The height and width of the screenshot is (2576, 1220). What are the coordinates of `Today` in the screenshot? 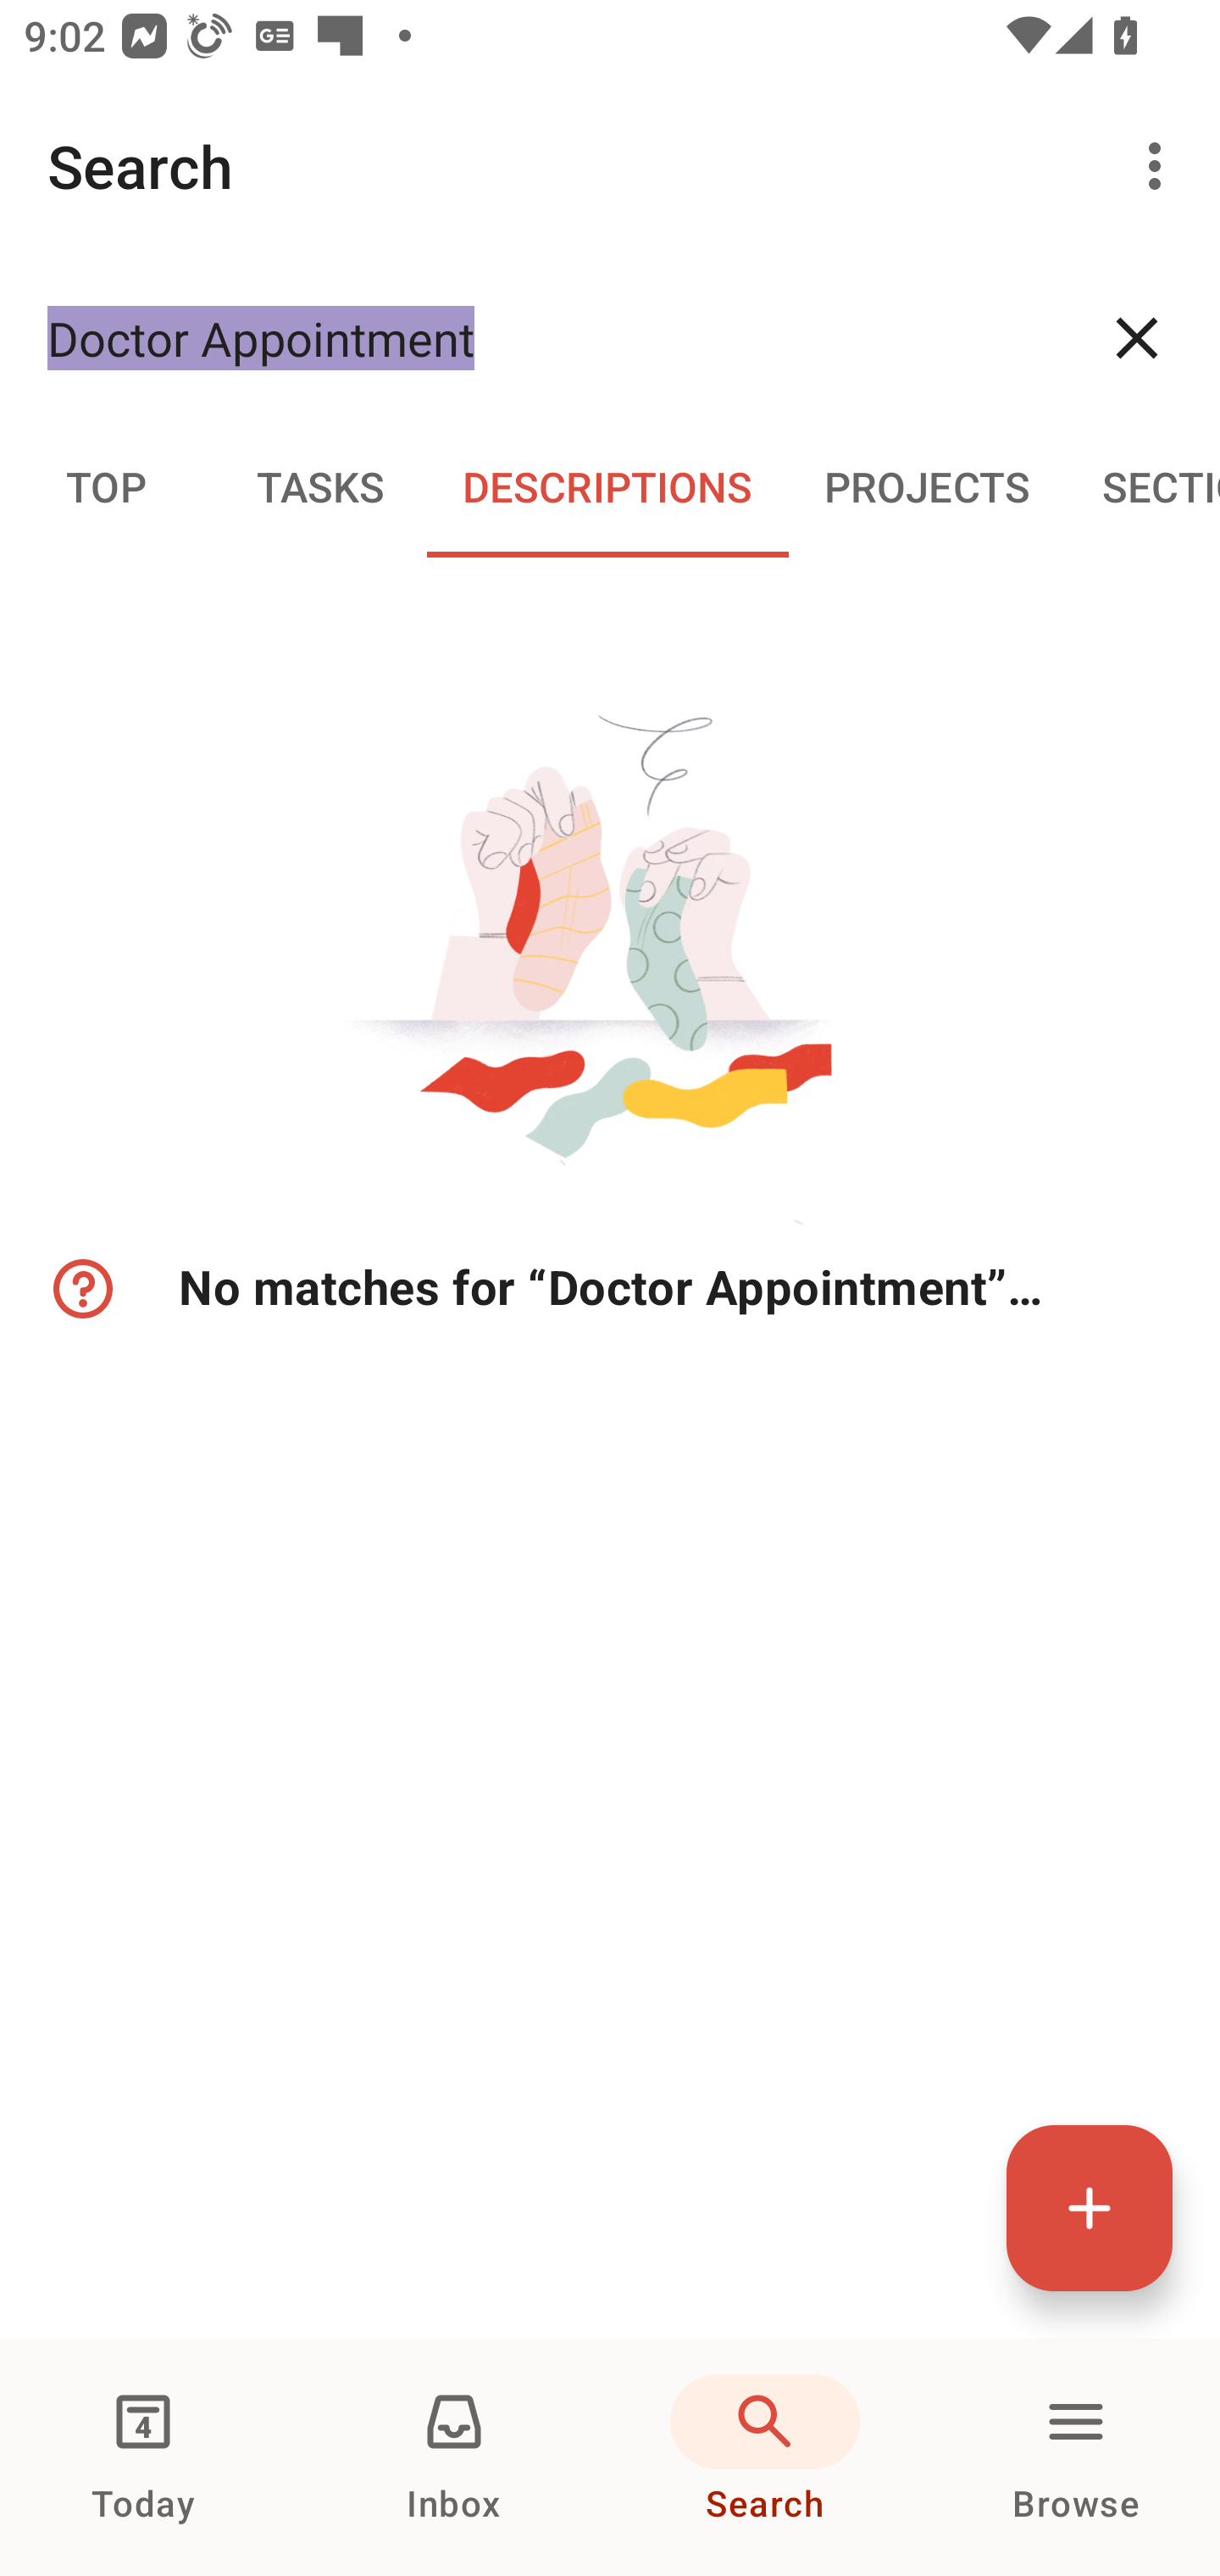 It's located at (143, 2457).